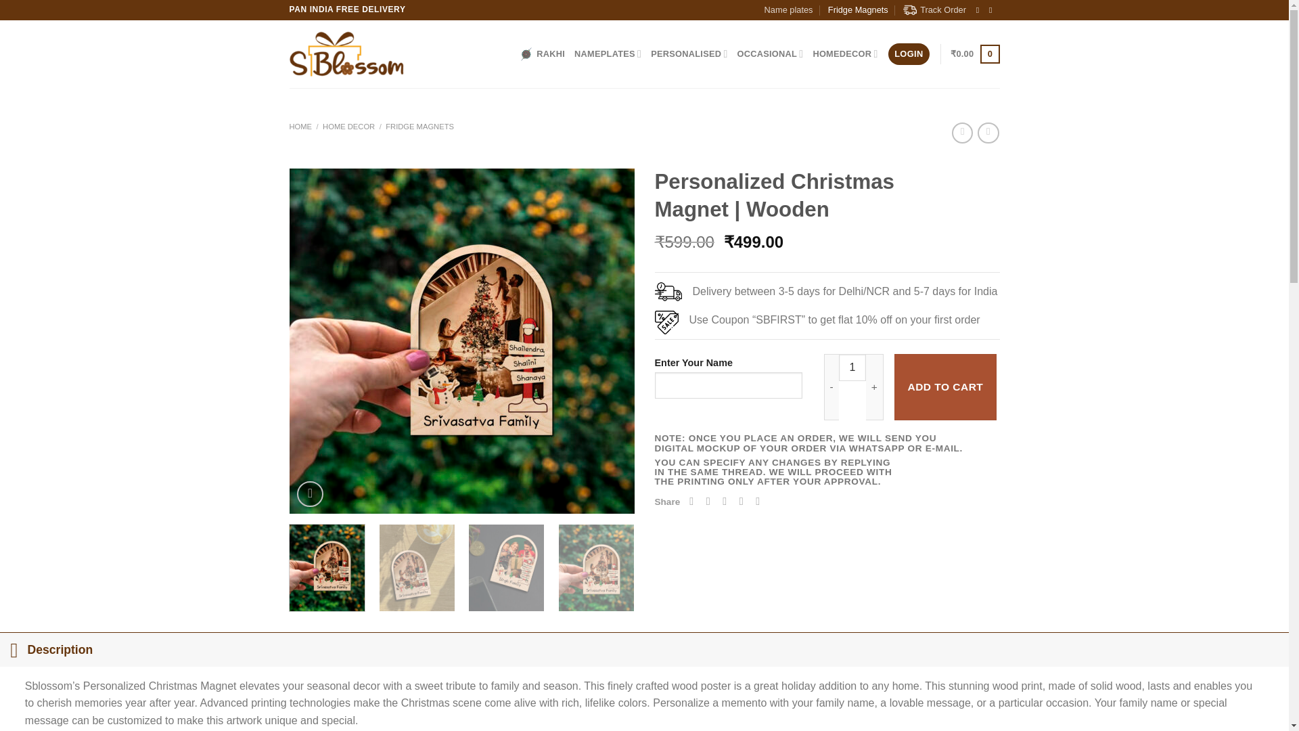 The image size is (1299, 731). I want to click on Basket, so click(974, 54).